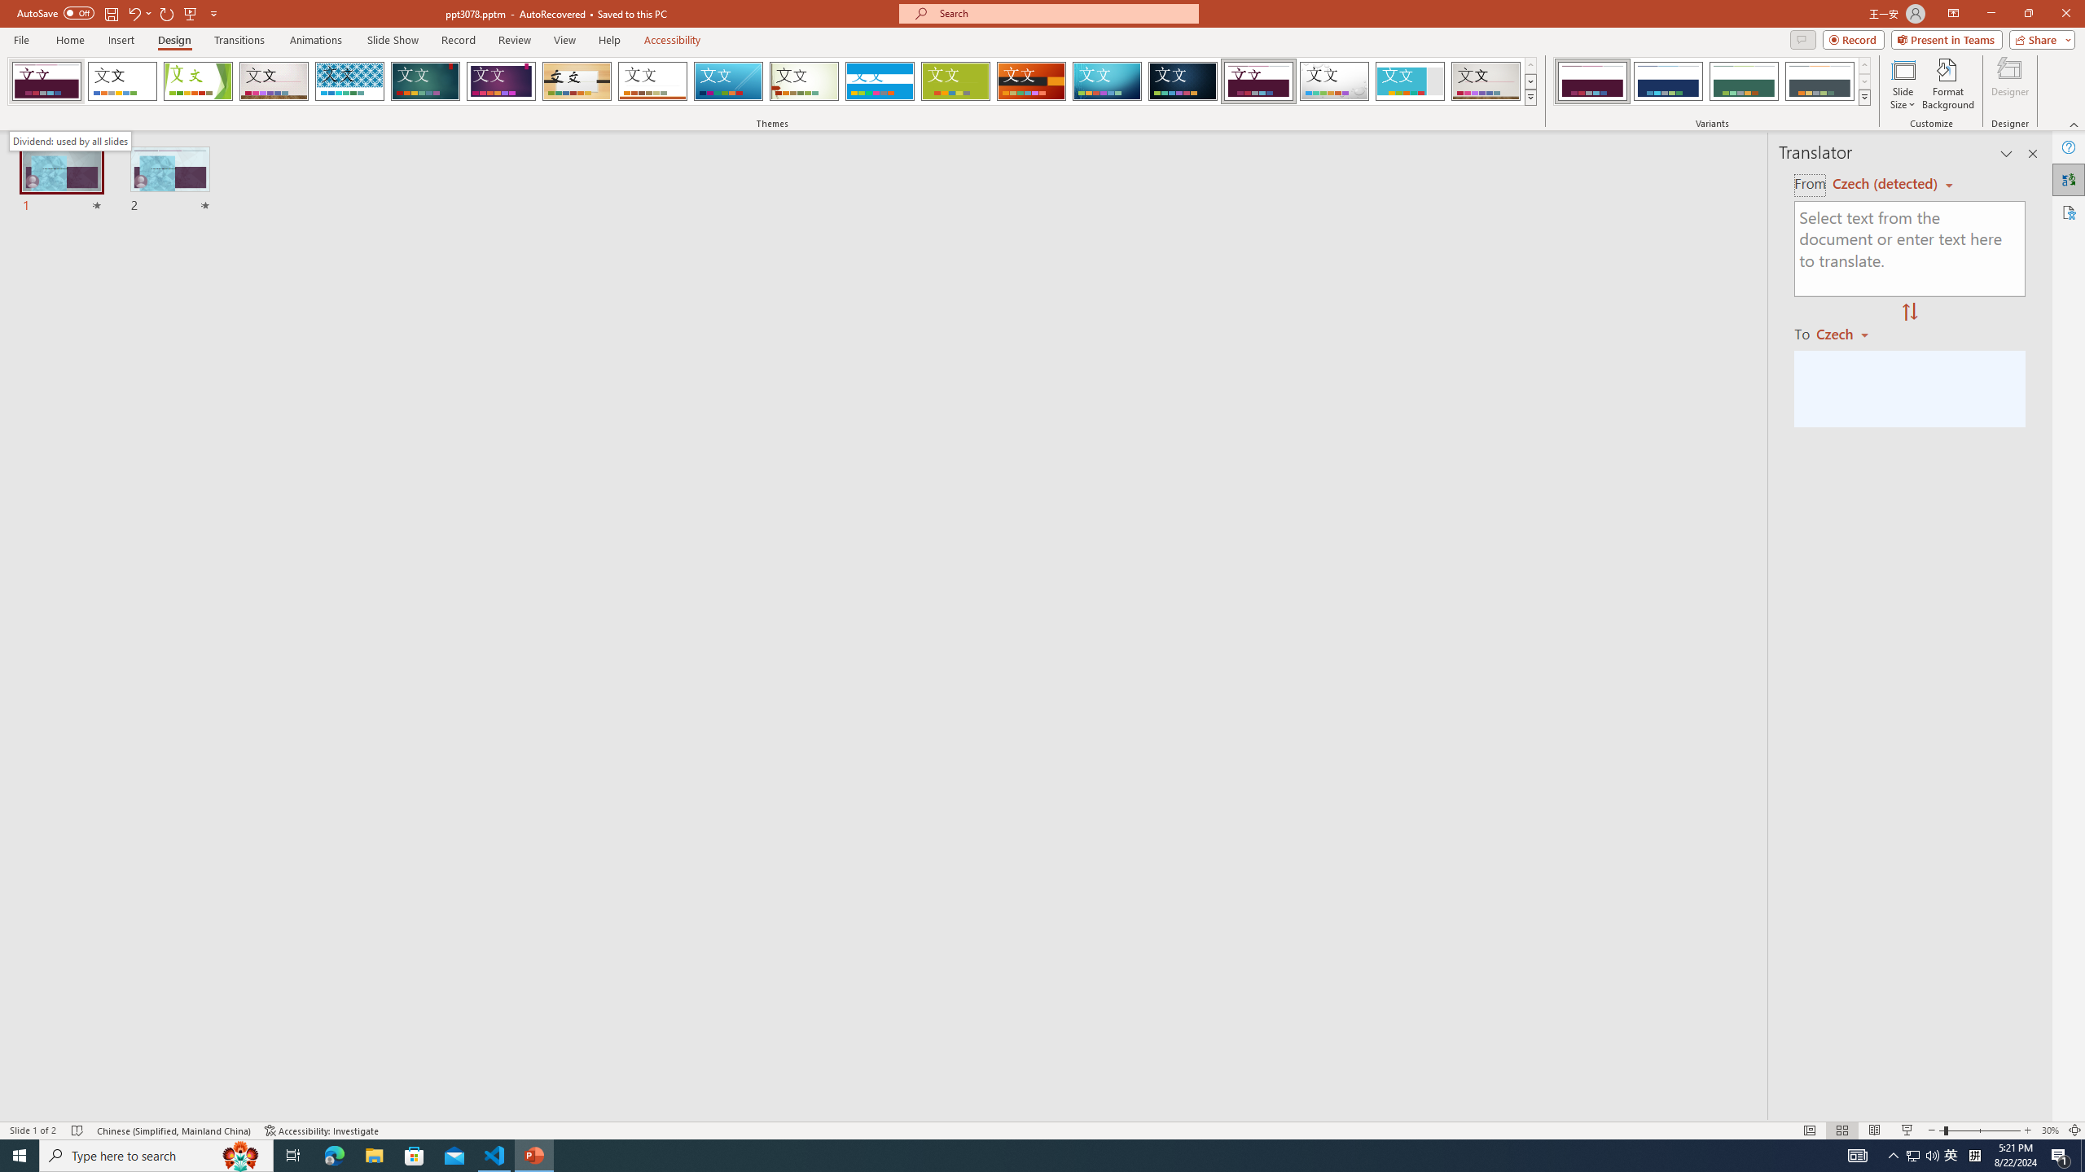 The height and width of the screenshot is (1172, 2085). What do you see at coordinates (652, 81) in the screenshot?
I see `Retrospect` at bounding box center [652, 81].